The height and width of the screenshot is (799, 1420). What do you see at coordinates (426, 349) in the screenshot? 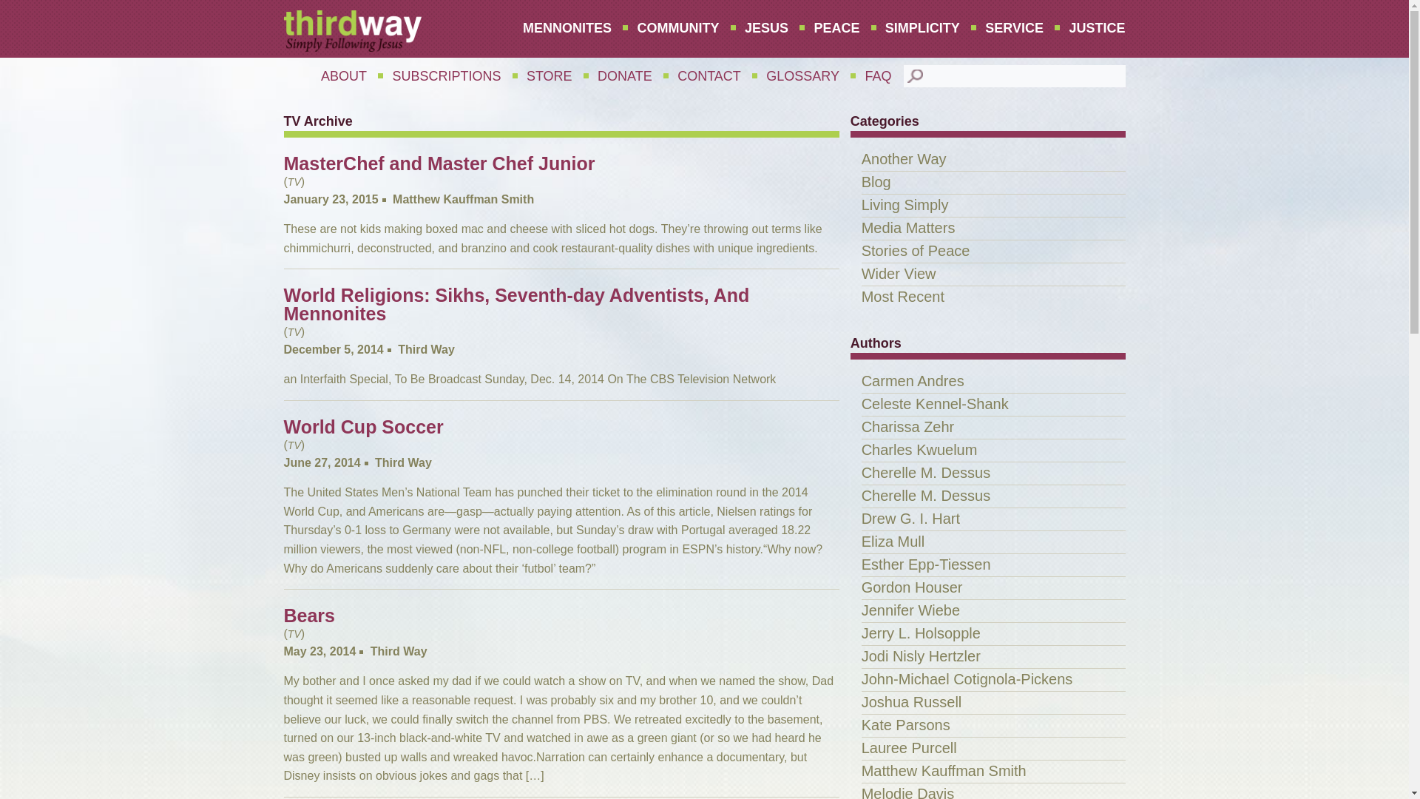
I see `Third Way` at bounding box center [426, 349].